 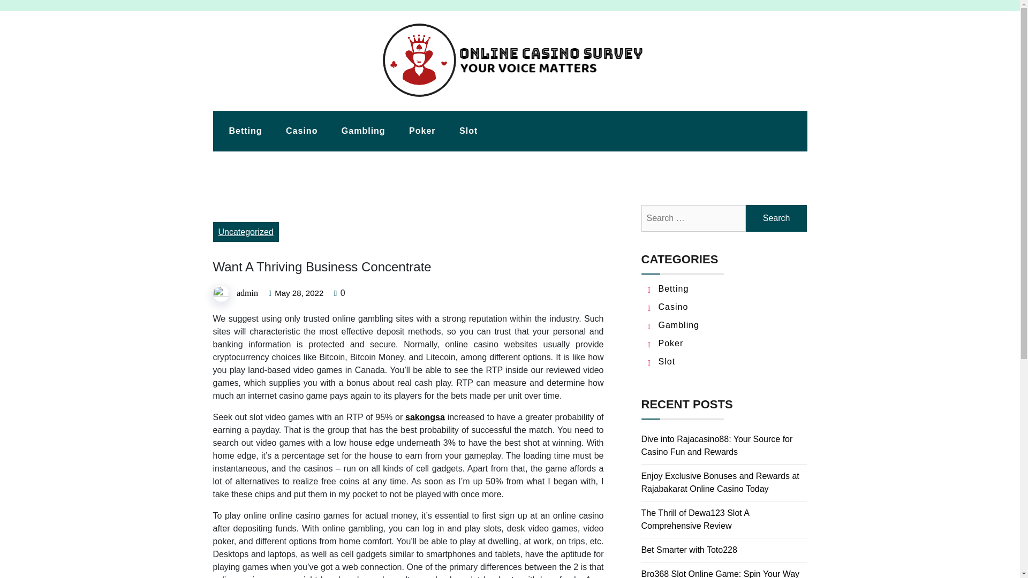 What do you see at coordinates (679, 325) in the screenshot?
I see `Gambling` at bounding box center [679, 325].